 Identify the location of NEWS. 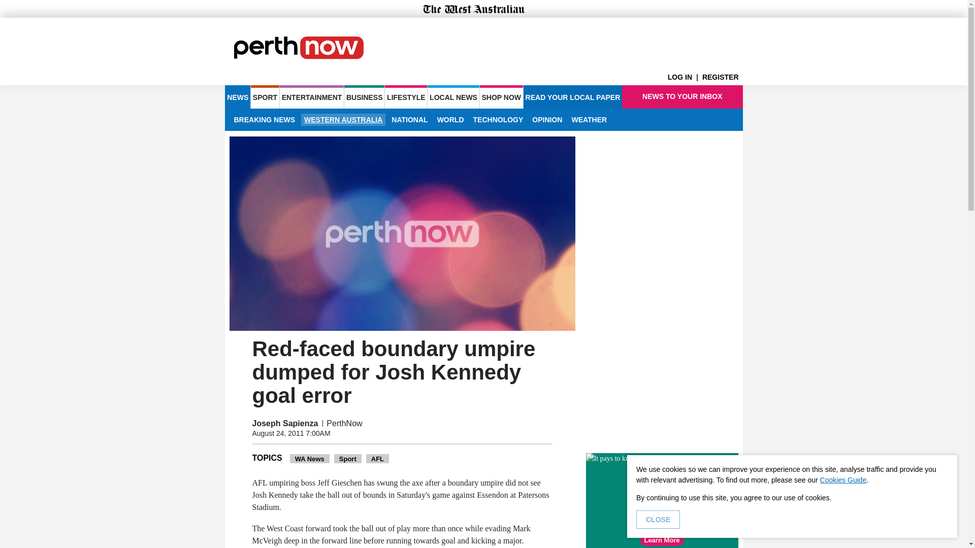
(237, 96).